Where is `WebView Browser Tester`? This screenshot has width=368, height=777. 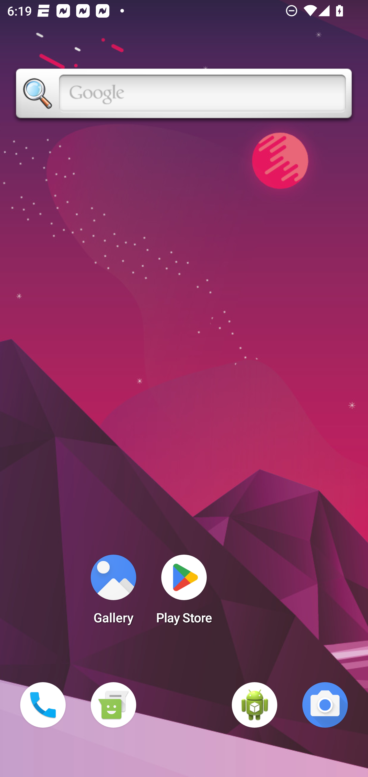 WebView Browser Tester is located at coordinates (255, 705).